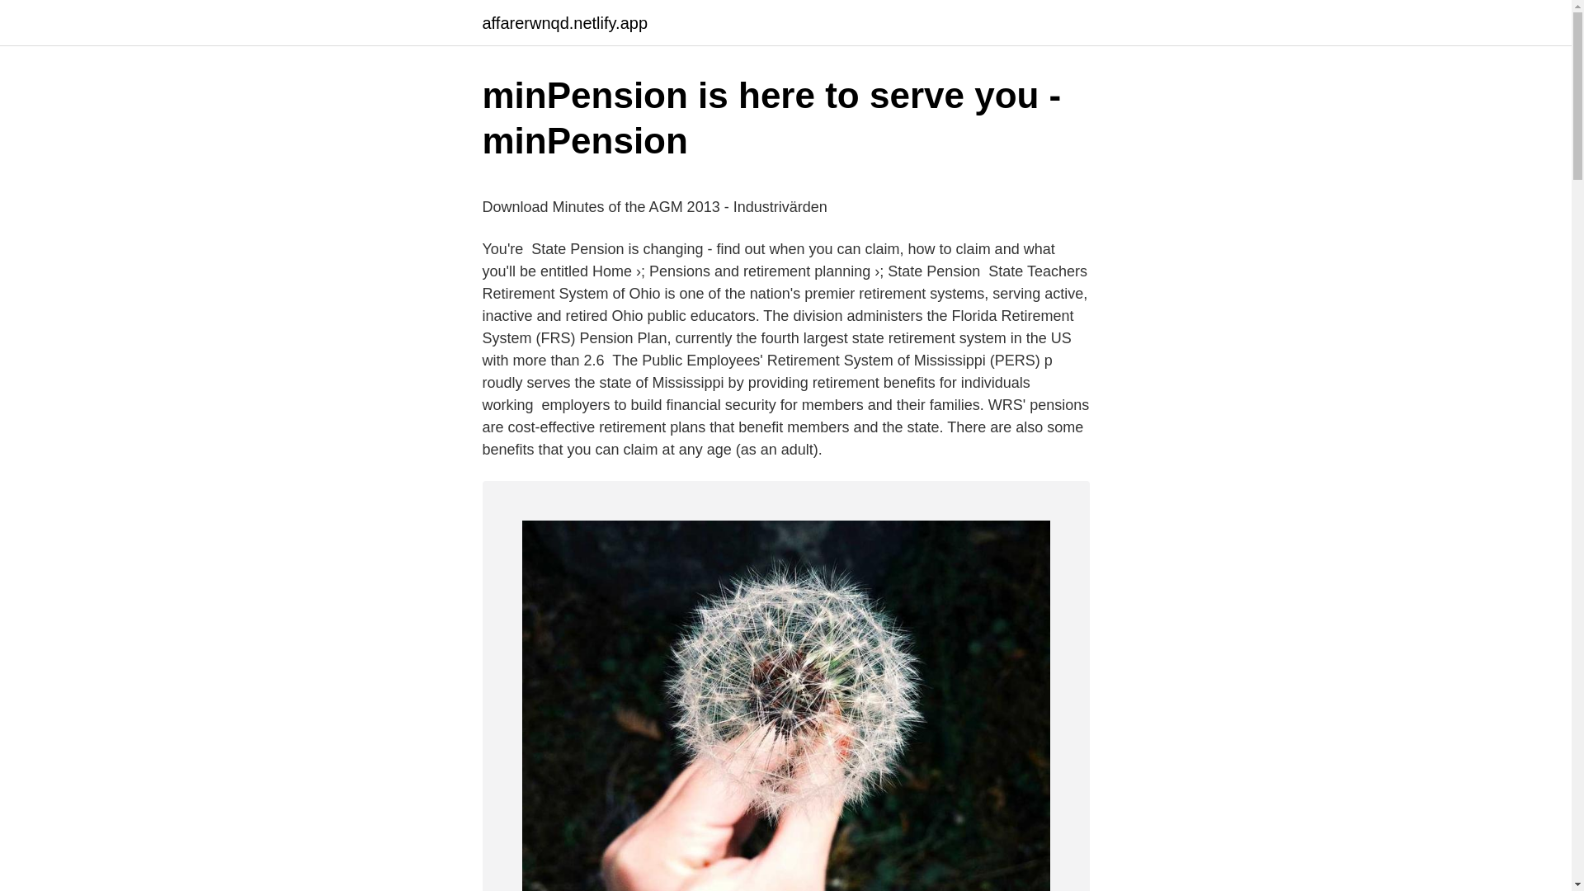 The image size is (1584, 891). Describe the element at coordinates (564, 23) in the screenshot. I see `affarerwnqd.netlify.app` at that location.